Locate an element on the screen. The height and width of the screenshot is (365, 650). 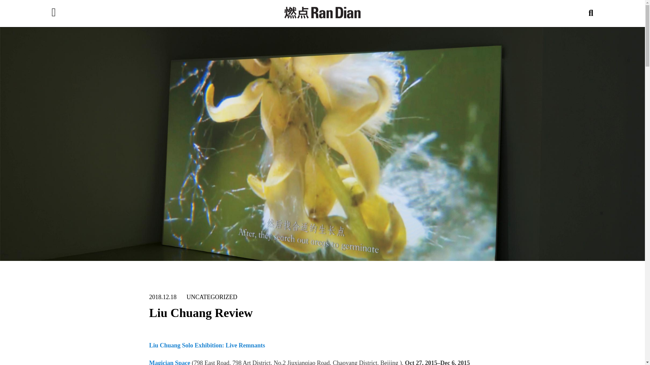
9:35 am is located at coordinates (162, 297).